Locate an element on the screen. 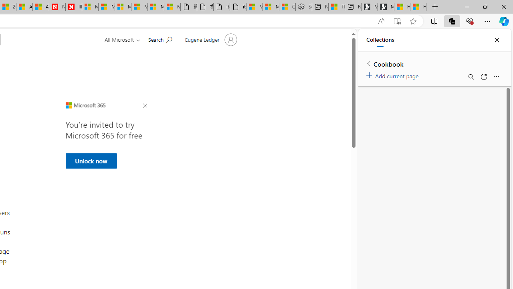 The image size is (513, 289). Split screen is located at coordinates (434, 21).